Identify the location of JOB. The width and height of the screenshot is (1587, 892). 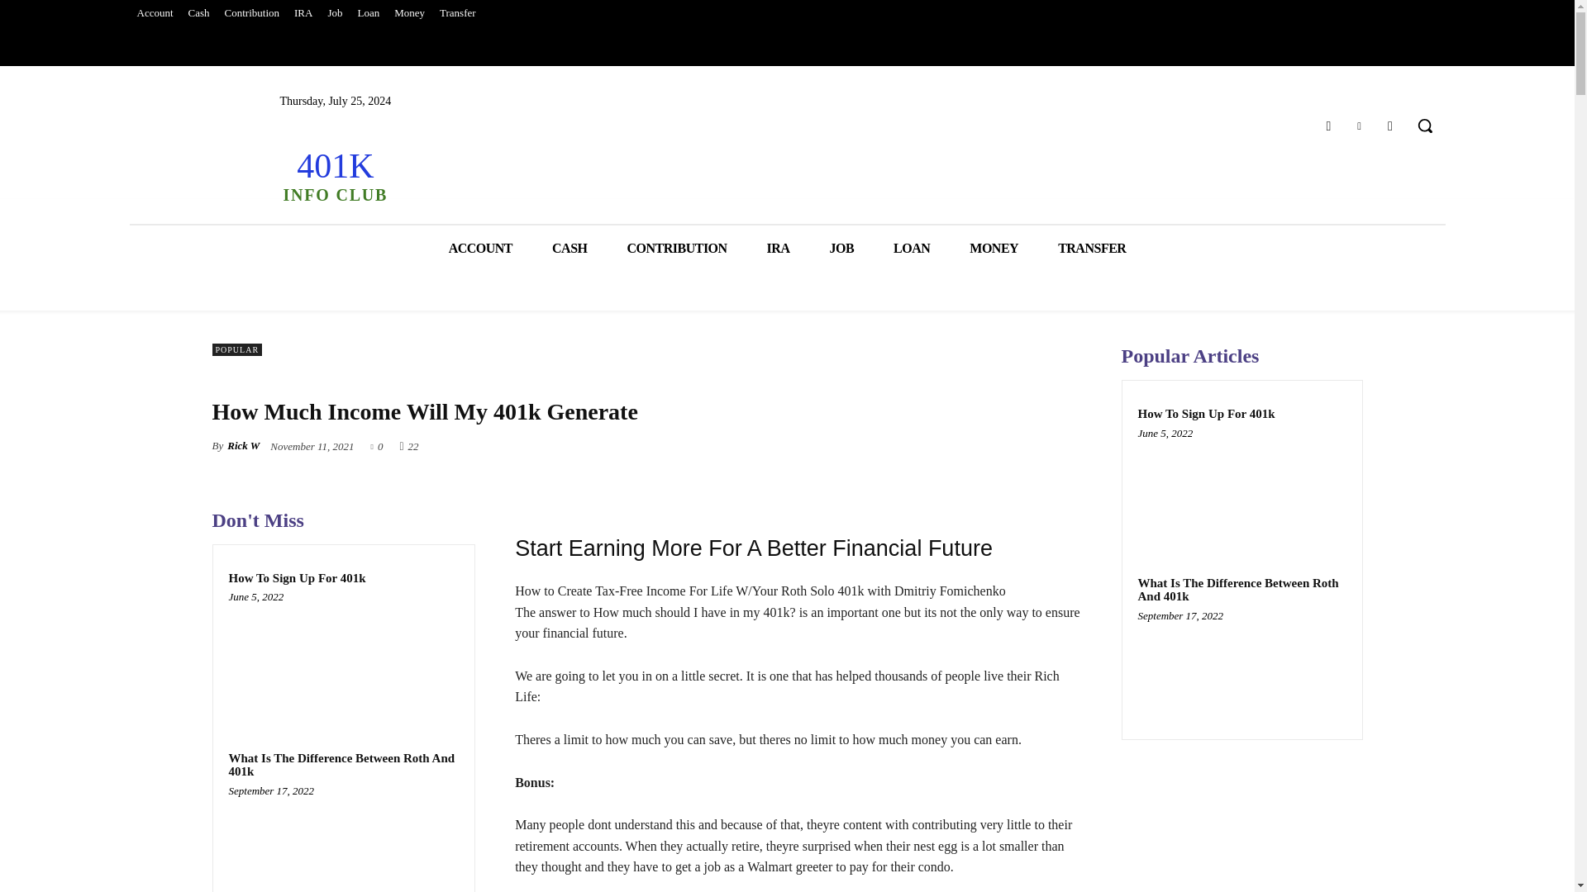
(841, 248).